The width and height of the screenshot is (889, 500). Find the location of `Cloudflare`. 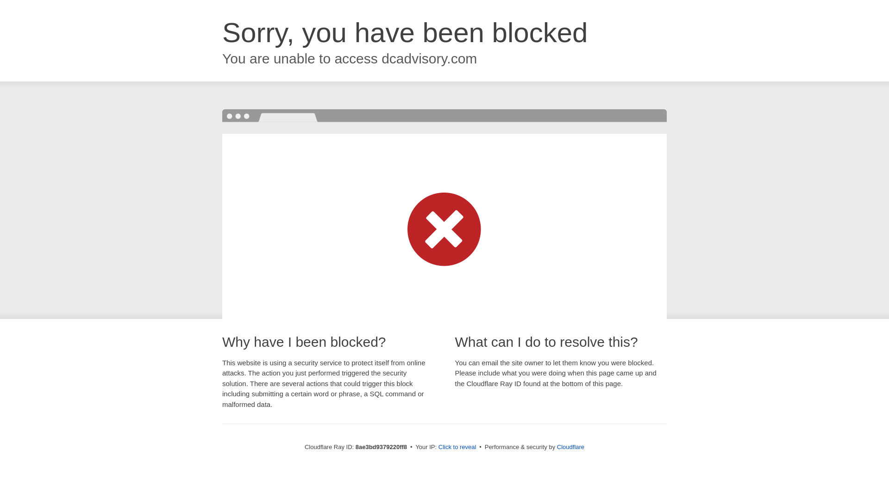

Cloudflare is located at coordinates (570, 447).